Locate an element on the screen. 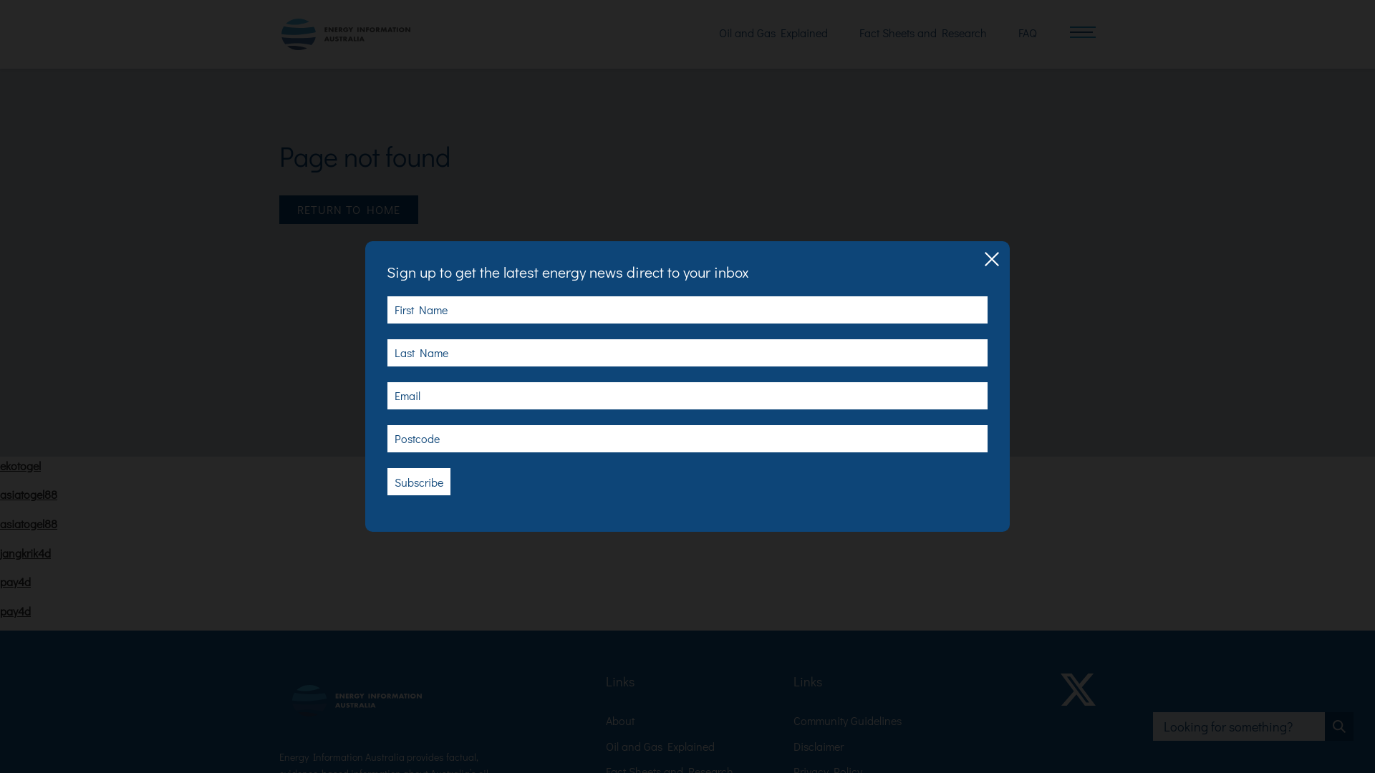 The height and width of the screenshot is (773, 1375). Fact Sheets and Research is located at coordinates (923, 33).